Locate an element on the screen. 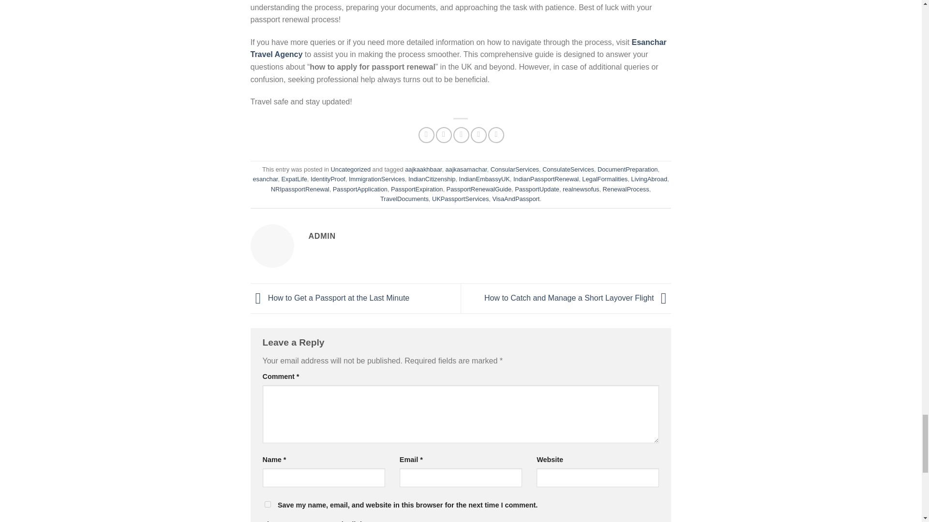 The width and height of the screenshot is (929, 522). yes is located at coordinates (267, 504).